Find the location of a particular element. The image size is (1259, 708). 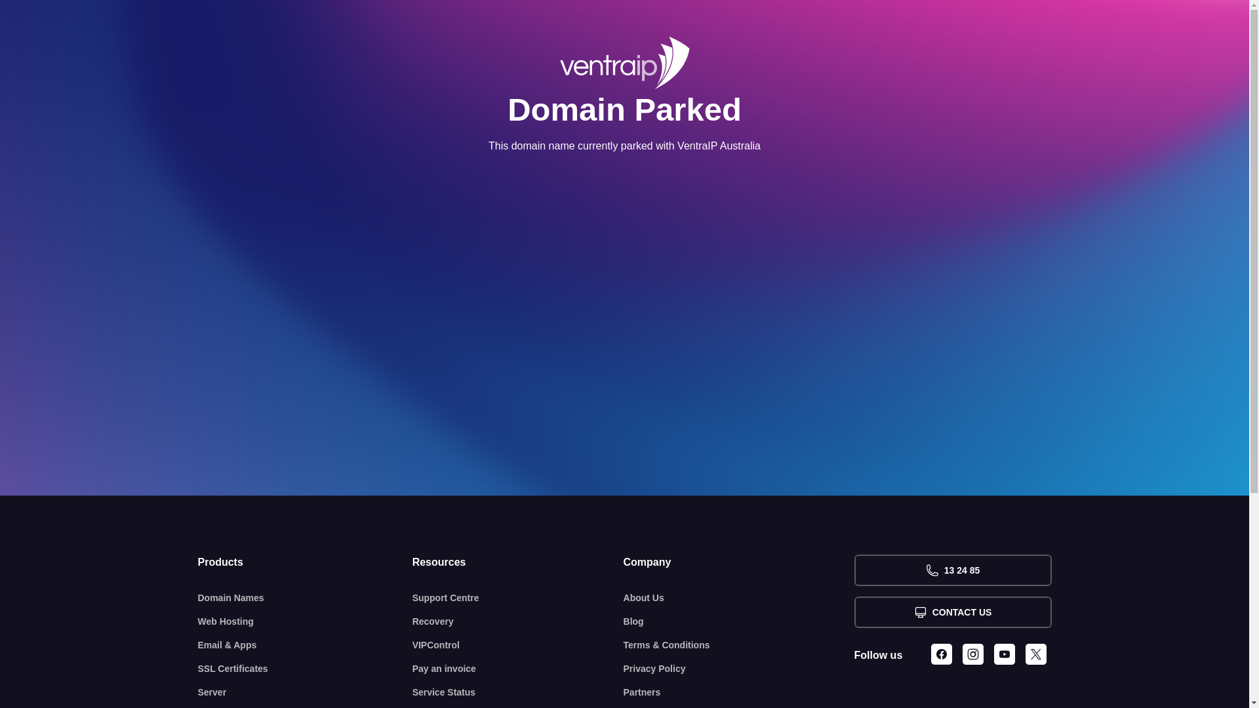

Web Hosting is located at coordinates (306, 621).